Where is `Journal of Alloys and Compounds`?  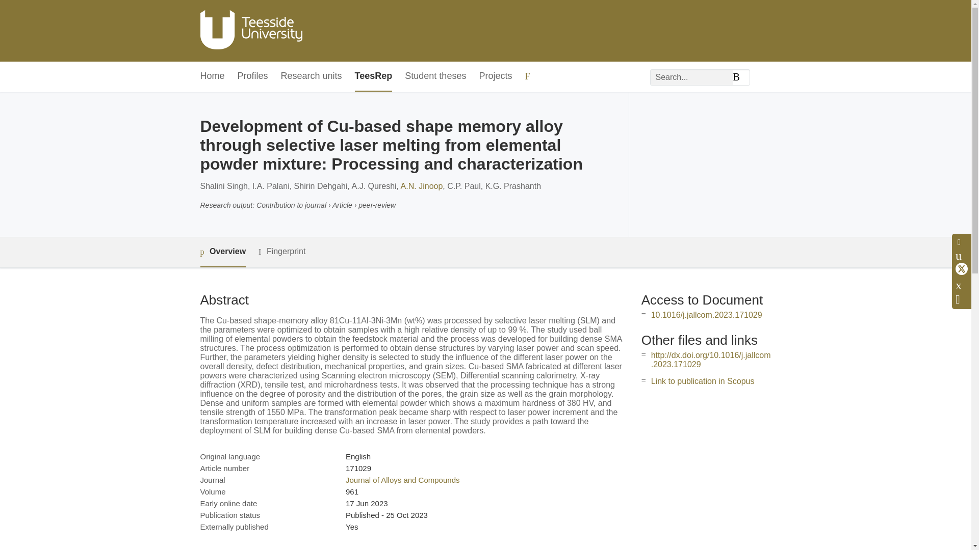 Journal of Alloys and Compounds is located at coordinates (402, 480).